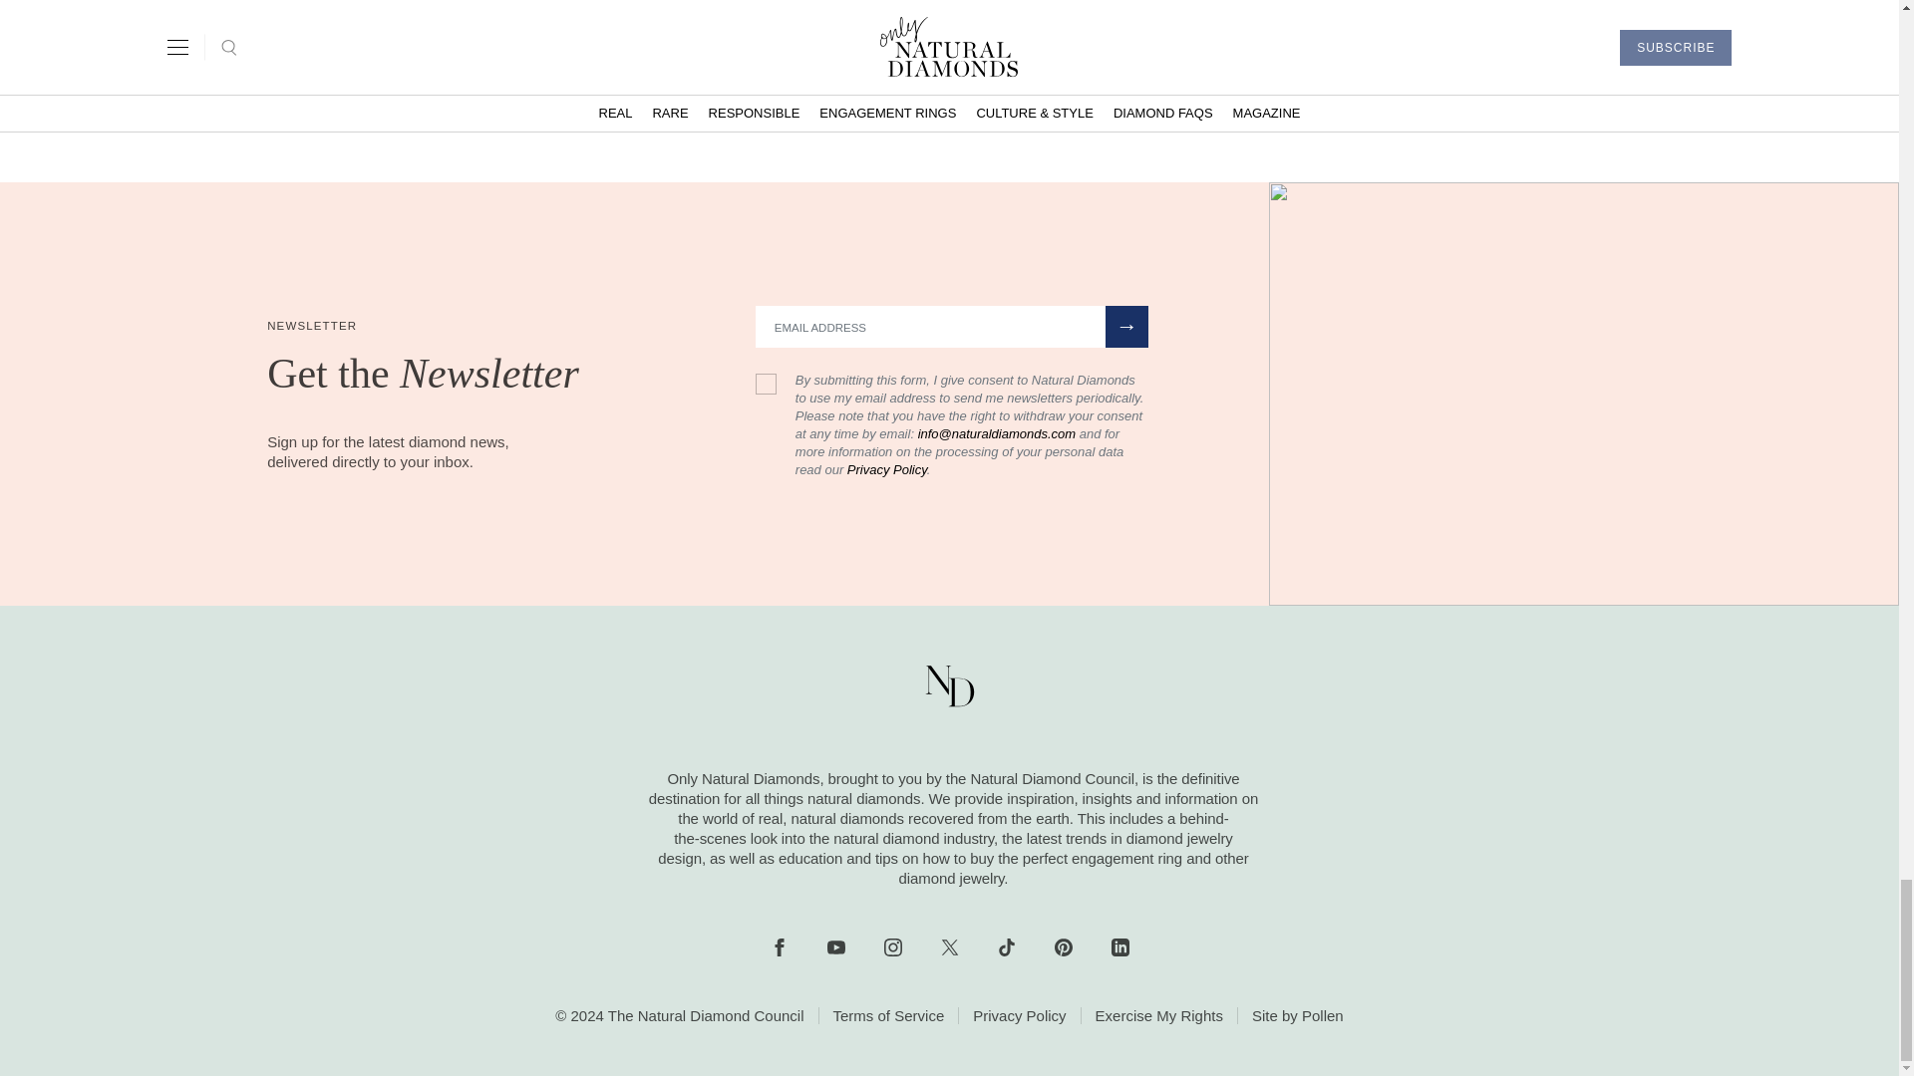 The height and width of the screenshot is (1076, 1914). I want to click on Email this page, so click(1050, 94).